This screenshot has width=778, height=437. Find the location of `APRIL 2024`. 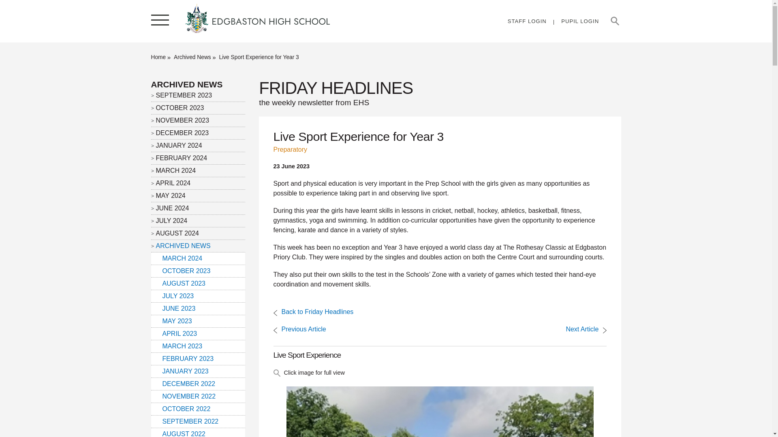

APRIL 2024 is located at coordinates (198, 183).